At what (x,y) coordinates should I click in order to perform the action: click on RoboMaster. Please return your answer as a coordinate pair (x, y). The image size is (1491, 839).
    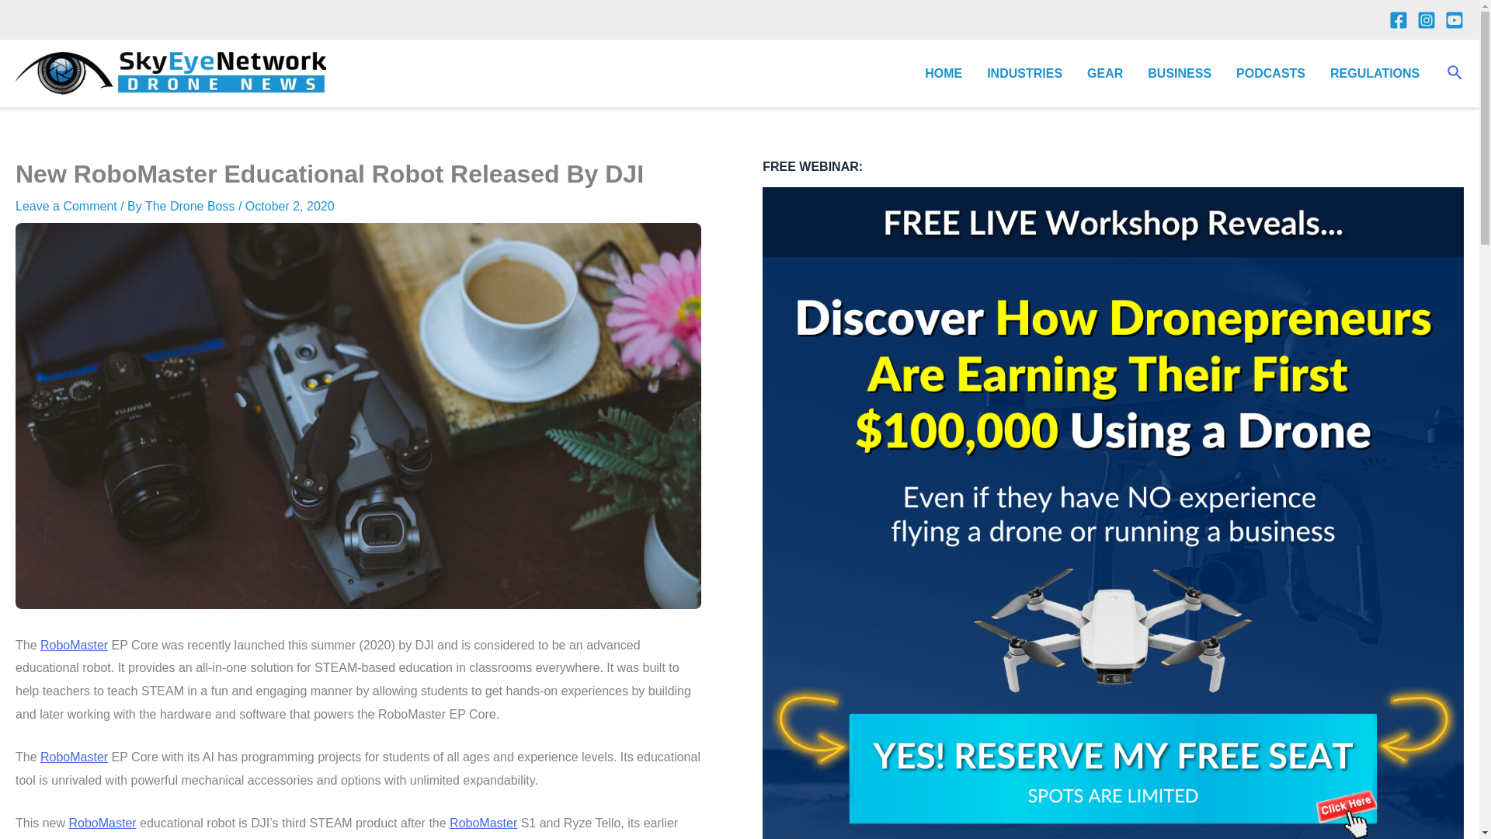
    Looking at the image, I should click on (73, 645).